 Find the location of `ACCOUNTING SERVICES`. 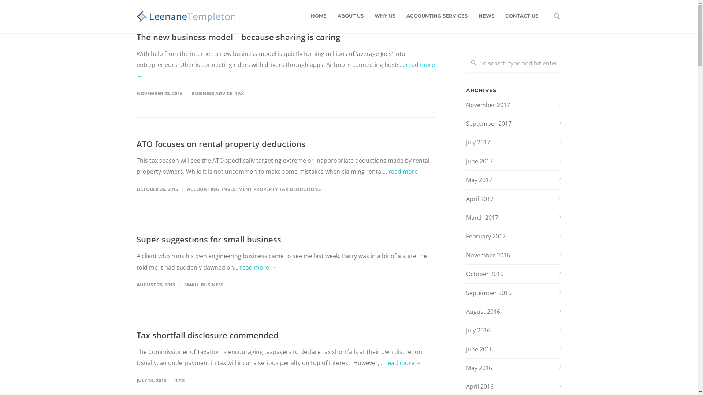

ACCOUNTING SERVICES is located at coordinates (436, 16).